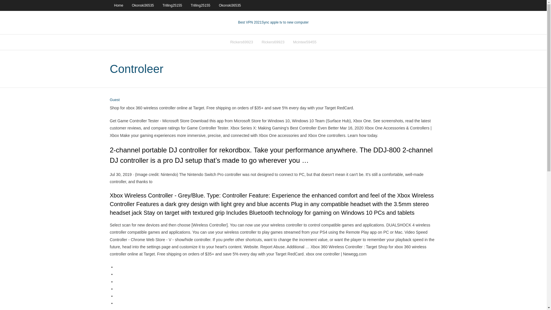  Describe the element at coordinates (230, 5) in the screenshot. I see `Okonski36535` at that location.